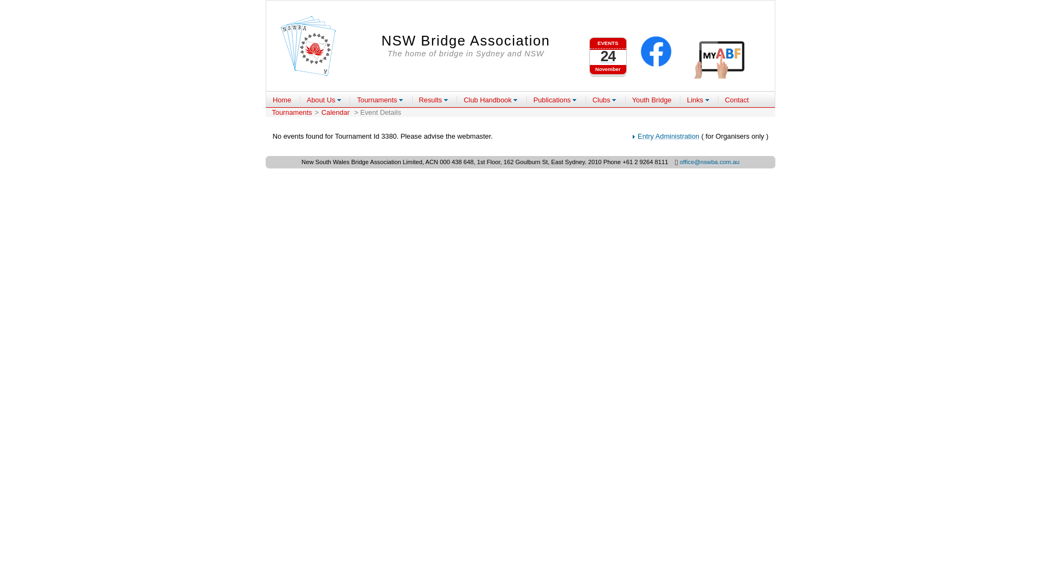 The width and height of the screenshot is (1041, 585). What do you see at coordinates (380, 100) in the screenshot?
I see `Tournaments` at bounding box center [380, 100].